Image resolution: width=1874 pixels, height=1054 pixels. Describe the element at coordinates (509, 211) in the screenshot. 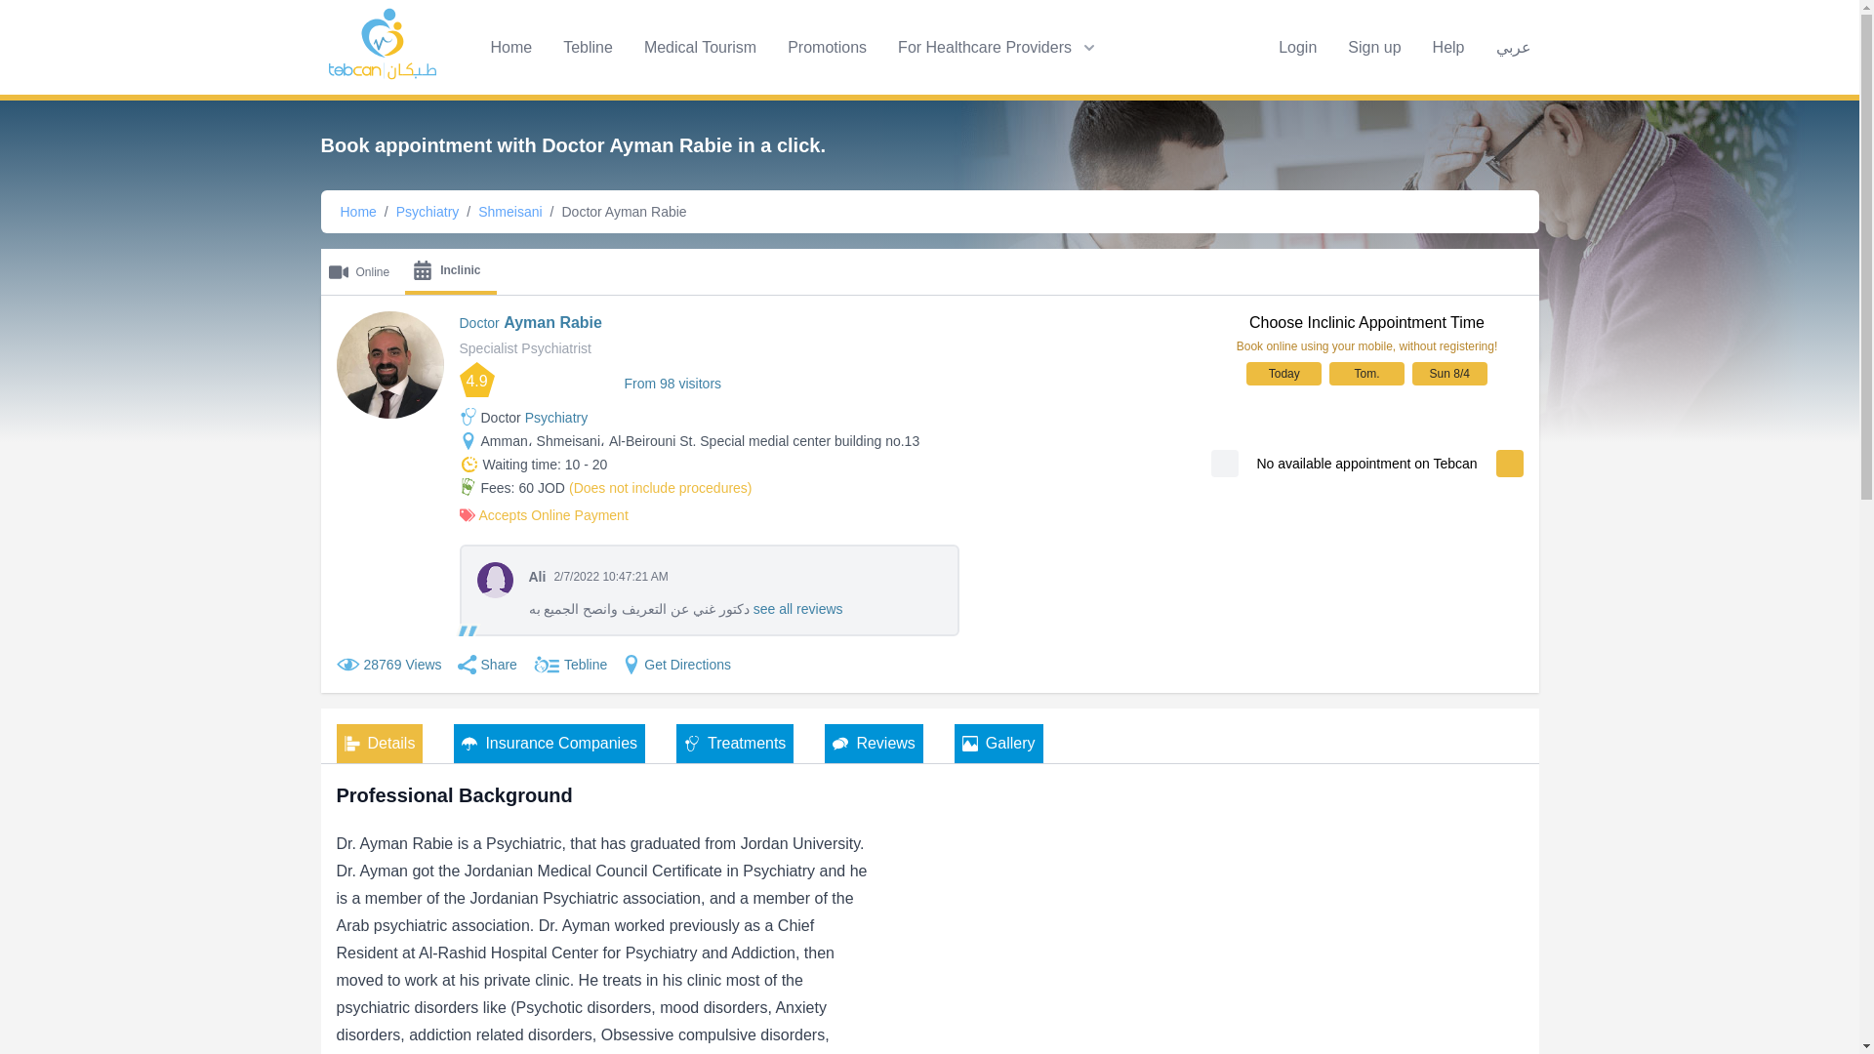

I see `Help` at that location.